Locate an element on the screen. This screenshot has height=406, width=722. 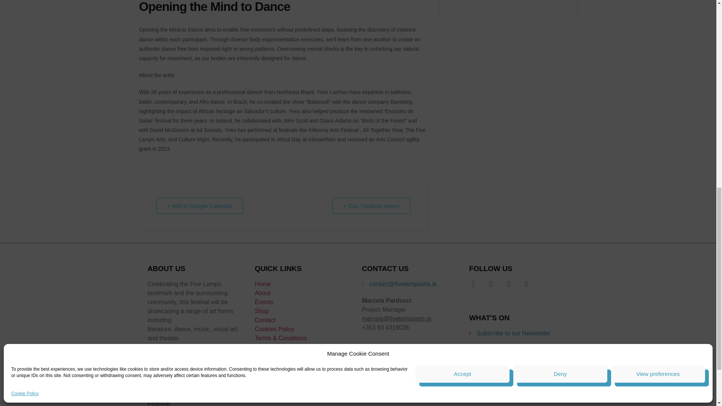
Deny is located at coordinates (560, 171).